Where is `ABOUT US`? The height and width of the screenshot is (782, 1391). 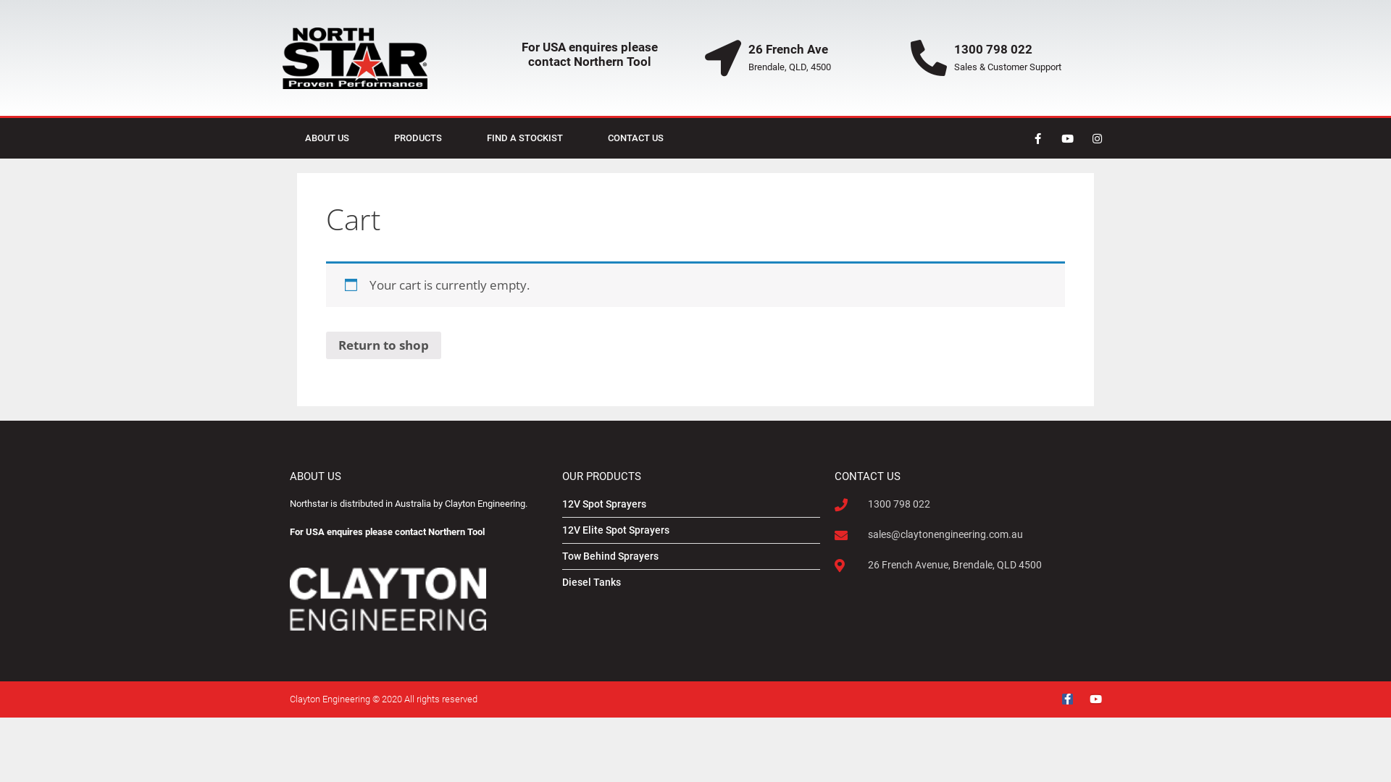 ABOUT US is located at coordinates (327, 138).